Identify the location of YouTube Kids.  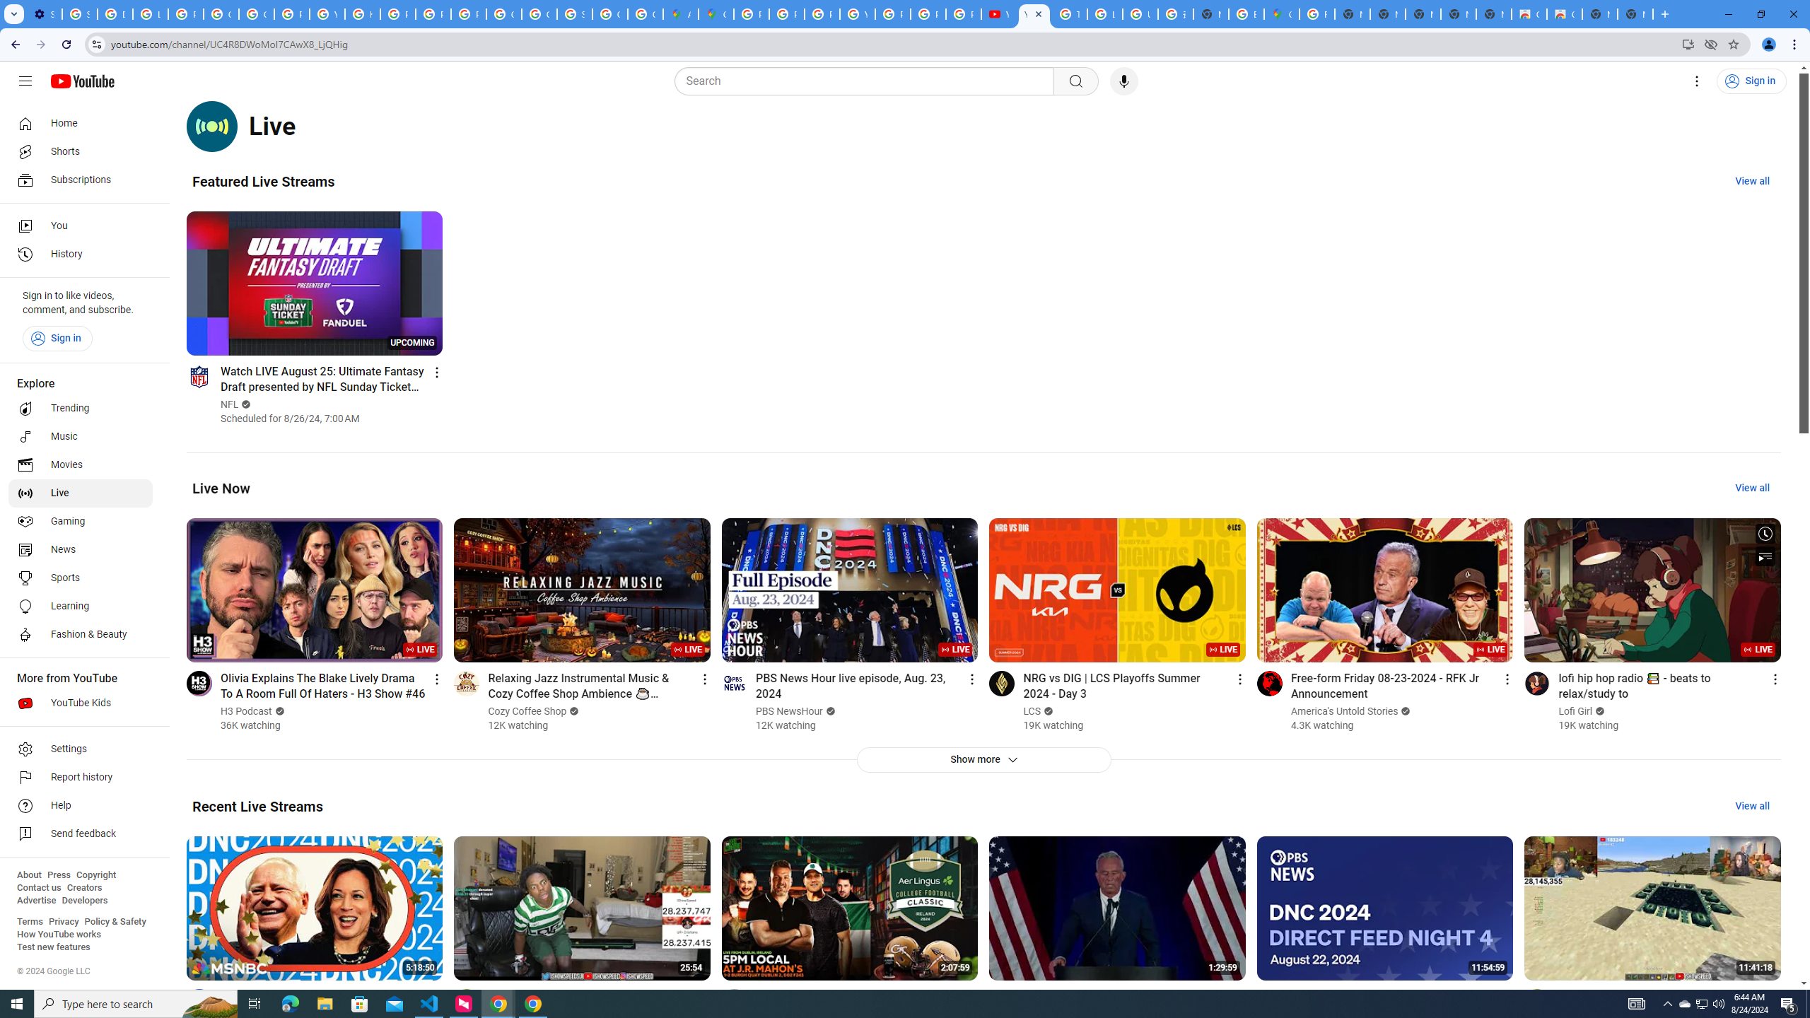
(81, 703).